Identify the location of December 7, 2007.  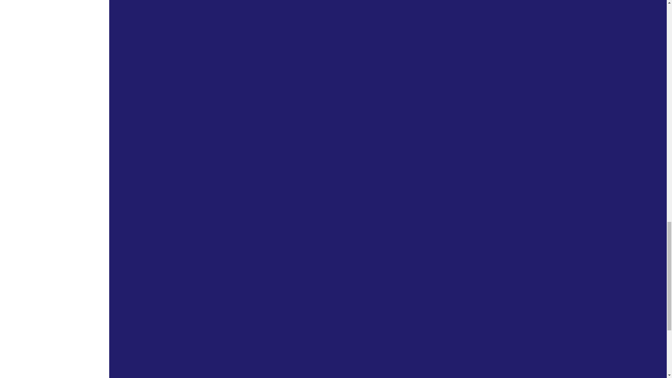
(308, 288).